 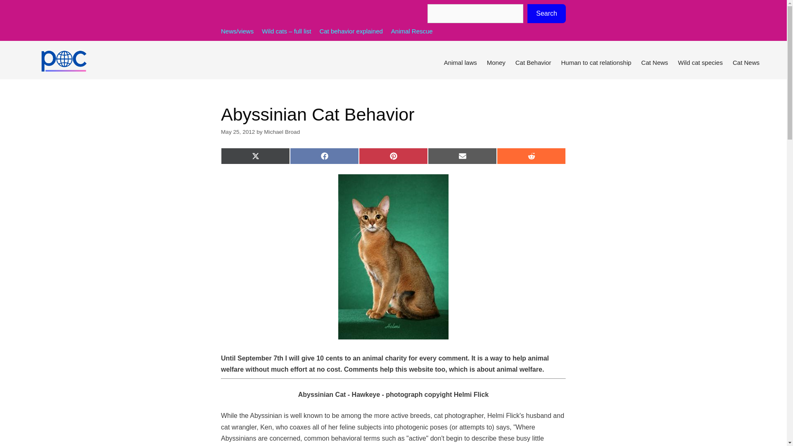 What do you see at coordinates (596, 63) in the screenshot?
I see `Human to cat relationship` at bounding box center [596, 63].